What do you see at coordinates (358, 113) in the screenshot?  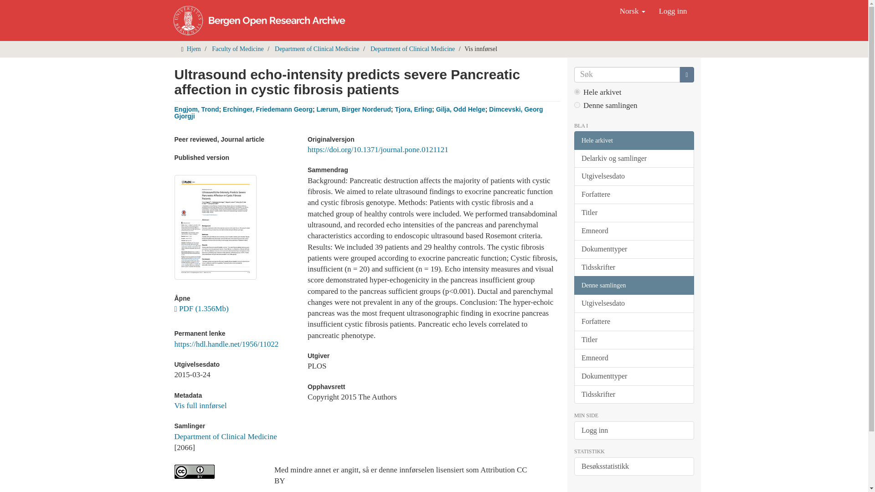 I see `Dimcevski, Georg Gjorgji` at bounding box center [358, 113].